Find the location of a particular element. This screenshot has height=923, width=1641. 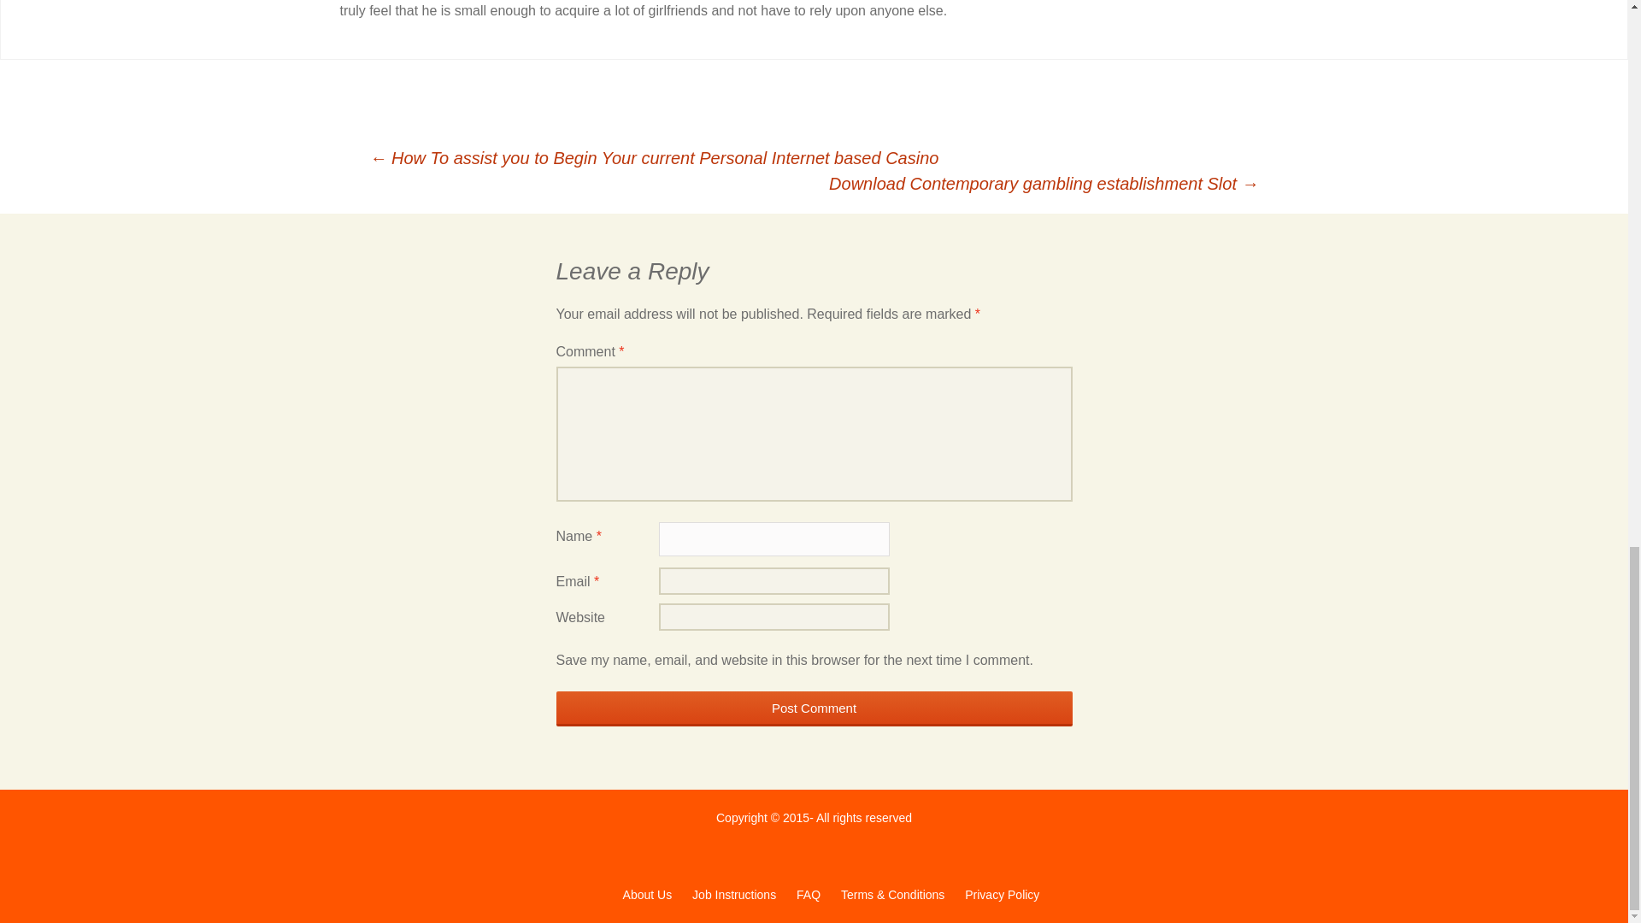

About Us is located at coordinates (647, 894).